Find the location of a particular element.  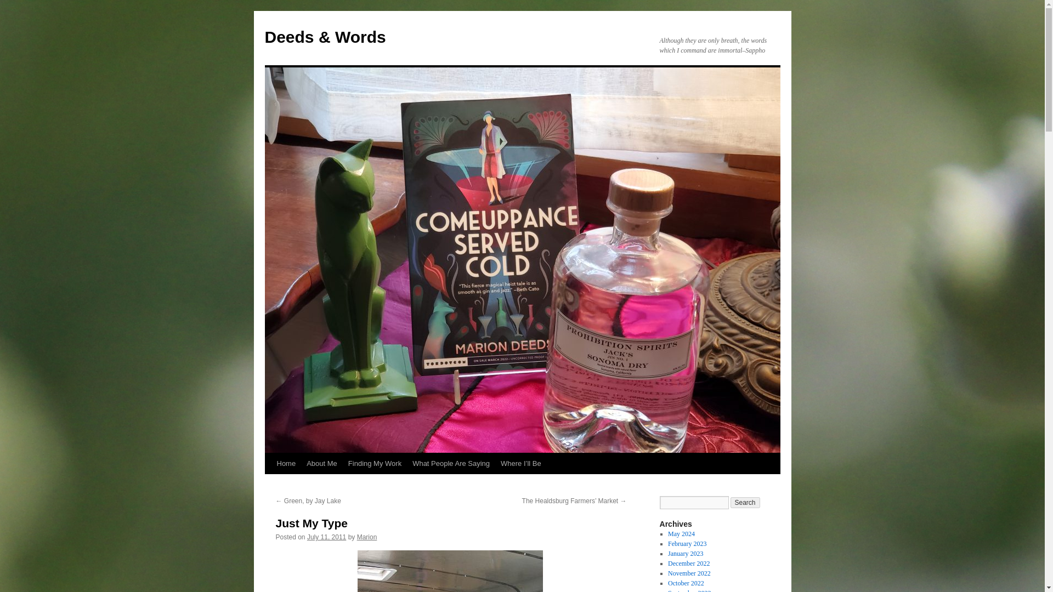

October 2022 is located at coordinates (686, 583).